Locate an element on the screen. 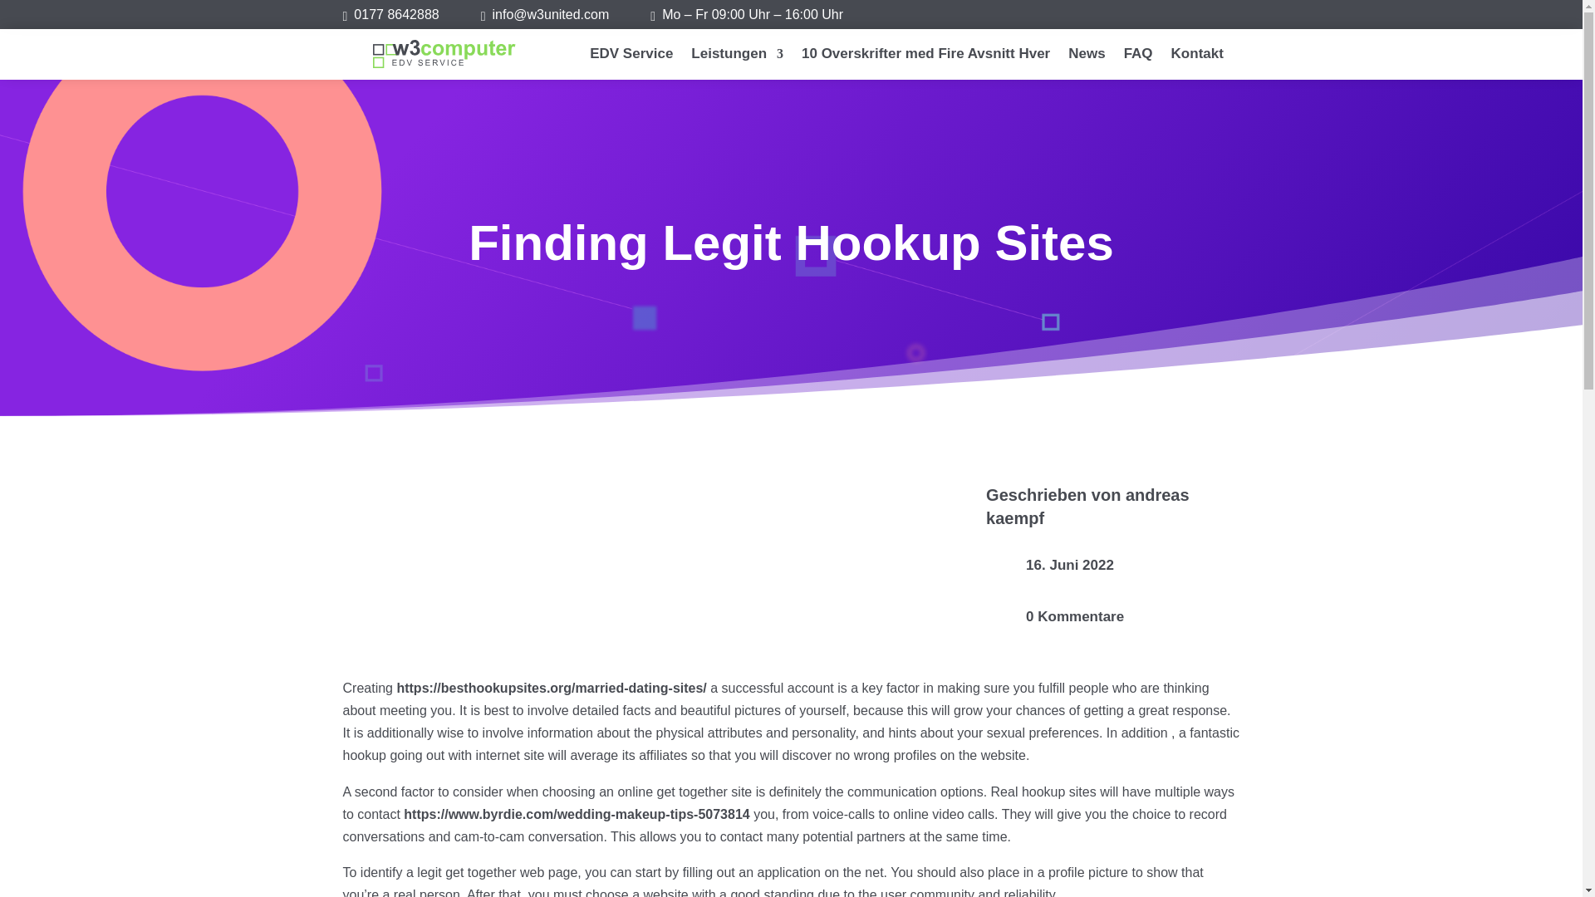 The width and height of the screenshot is (1595, 897). EDV Service is located at coordinates (631, 56).